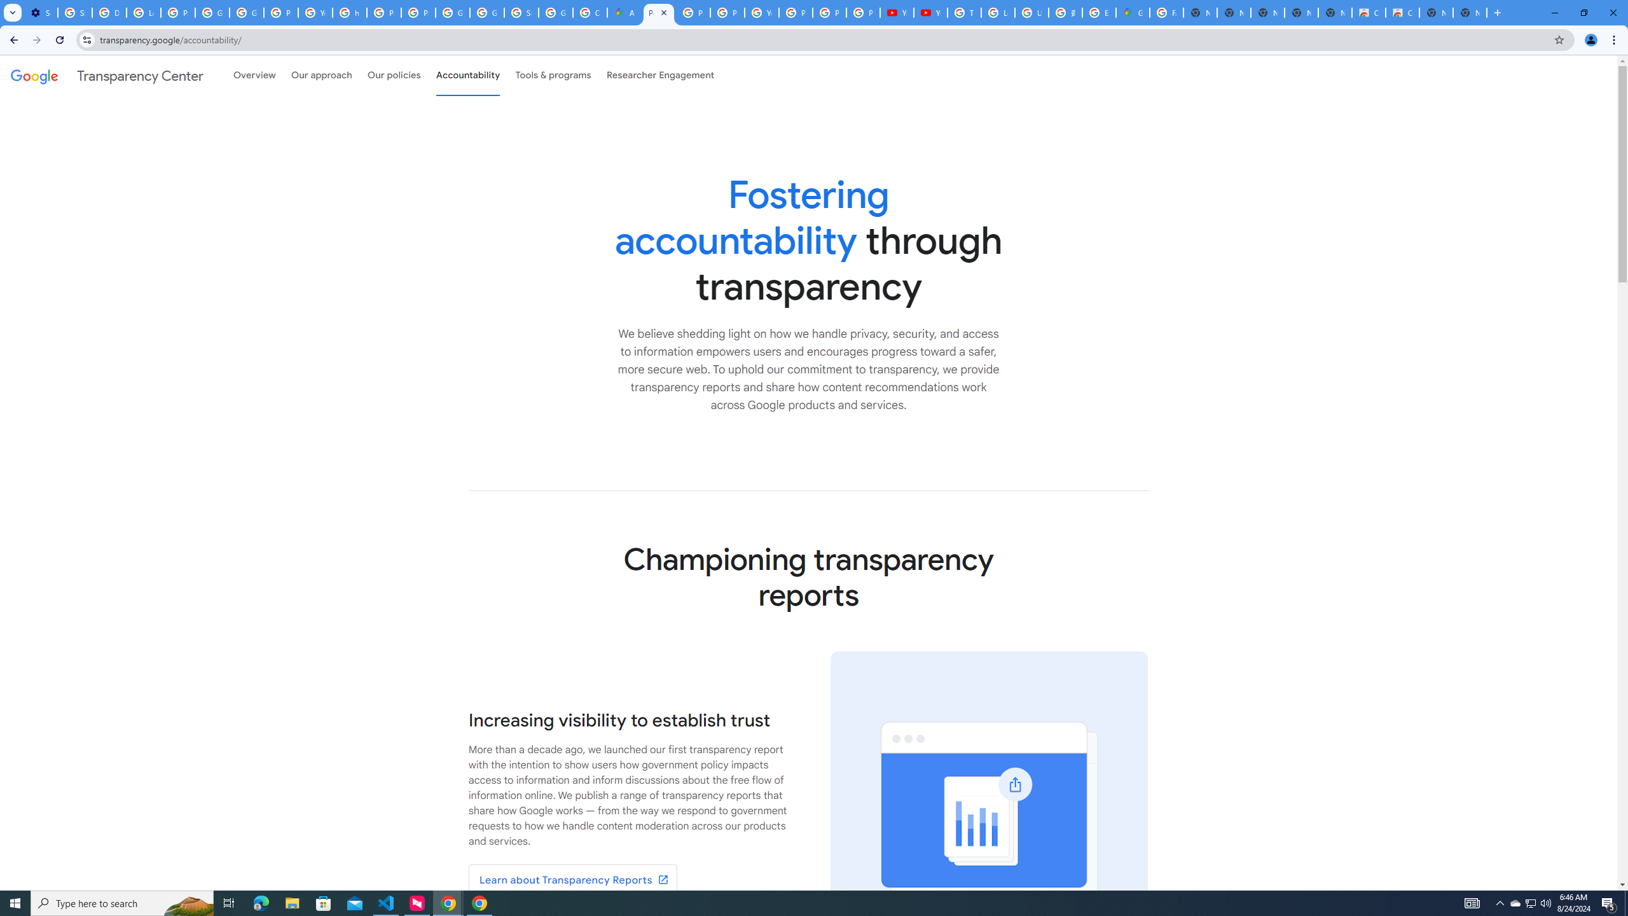  I want to click on Delete photos & videos - Computer - Google Photos Help, so click(109, 13).